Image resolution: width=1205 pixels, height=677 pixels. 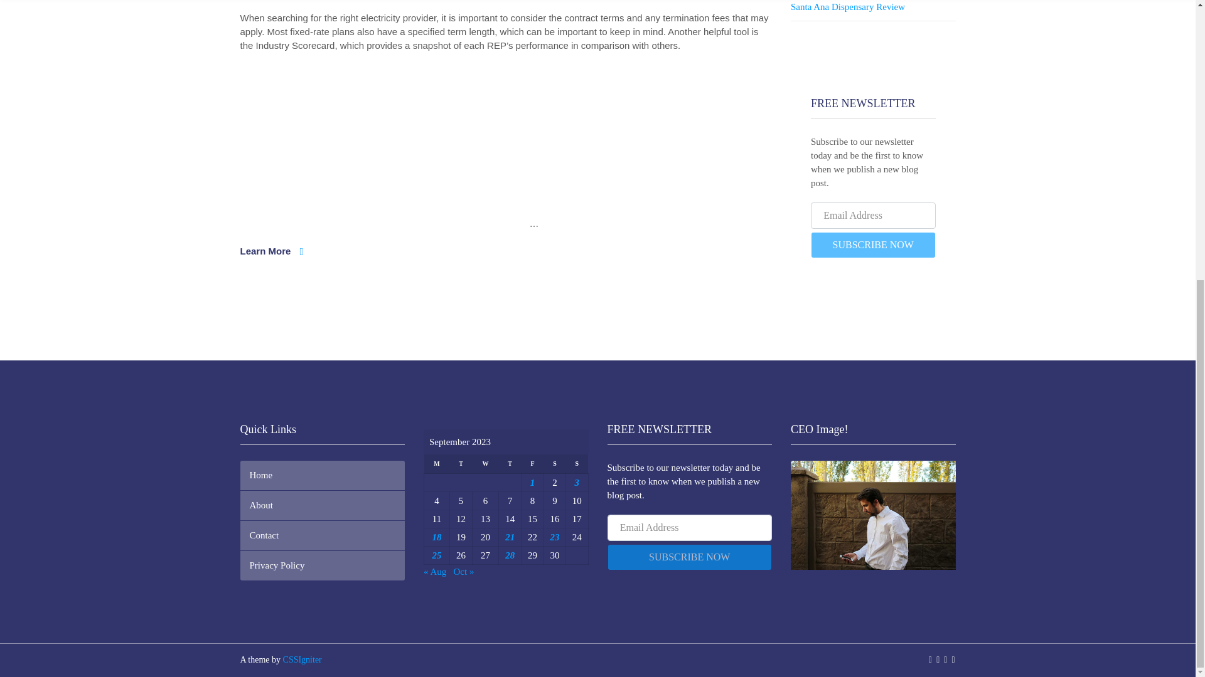 I want to click on Learn More, so click(x=271, y=251).